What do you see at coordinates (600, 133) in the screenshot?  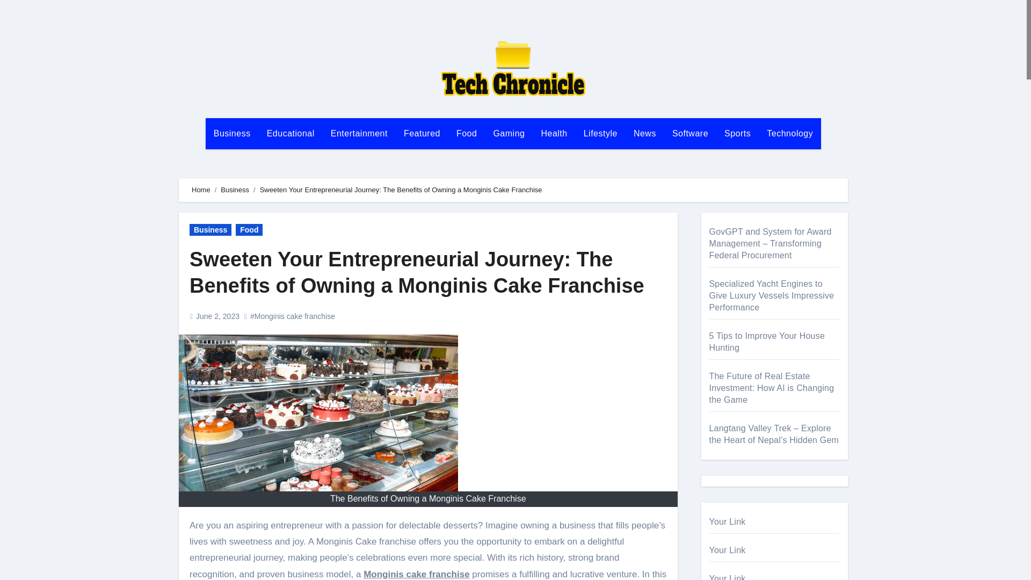 I see `Lifestyle` at bounding box center [600, 133].